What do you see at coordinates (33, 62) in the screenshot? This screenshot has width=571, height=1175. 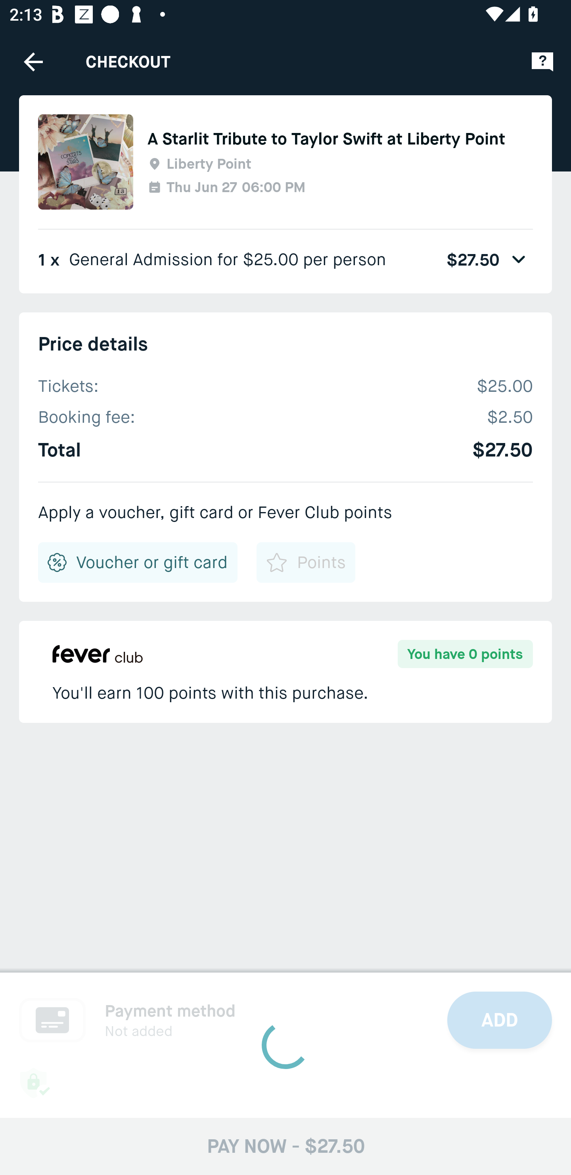 I see `Navigate up` at bounding box center [33, 62].